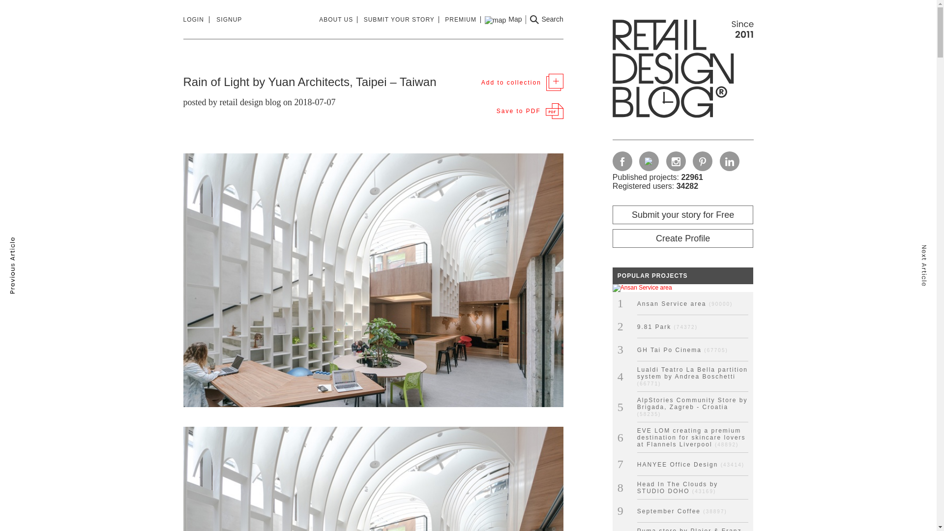  I want to click on PREMIUM, so click(462, 20).